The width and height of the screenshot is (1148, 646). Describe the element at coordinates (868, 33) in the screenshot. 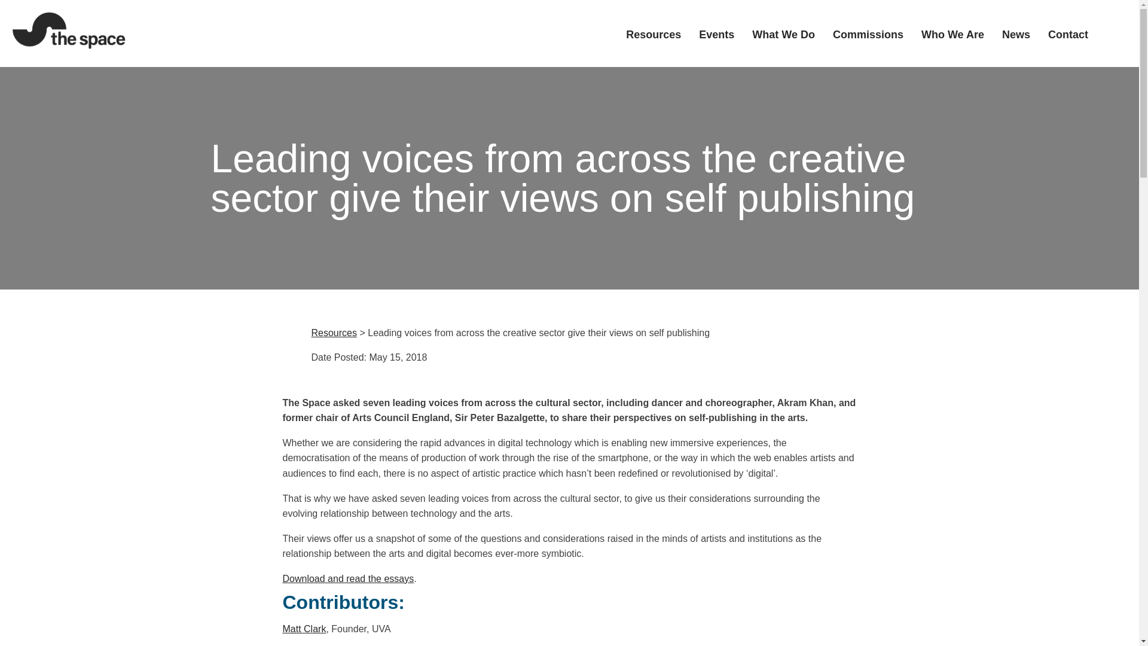

I see `Commissions` at that location.